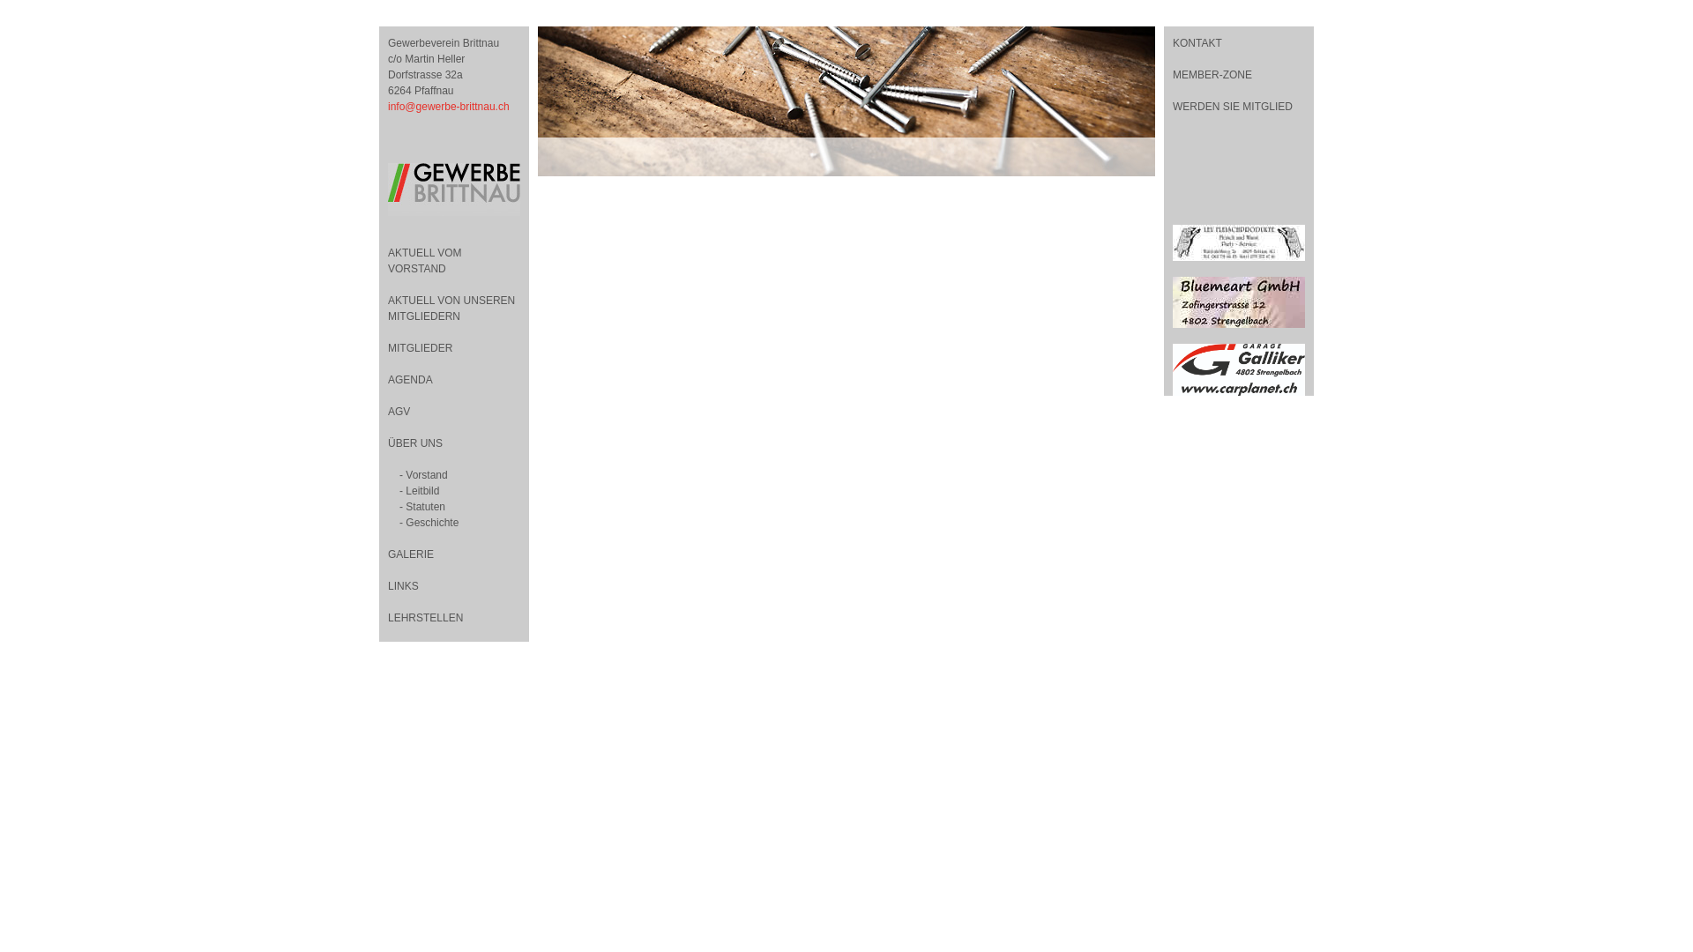 This screenshot has width=1693, height=952. Describe the element at coordinates (420, 491) in the screenshot. I see `- Leitbild` at that location.